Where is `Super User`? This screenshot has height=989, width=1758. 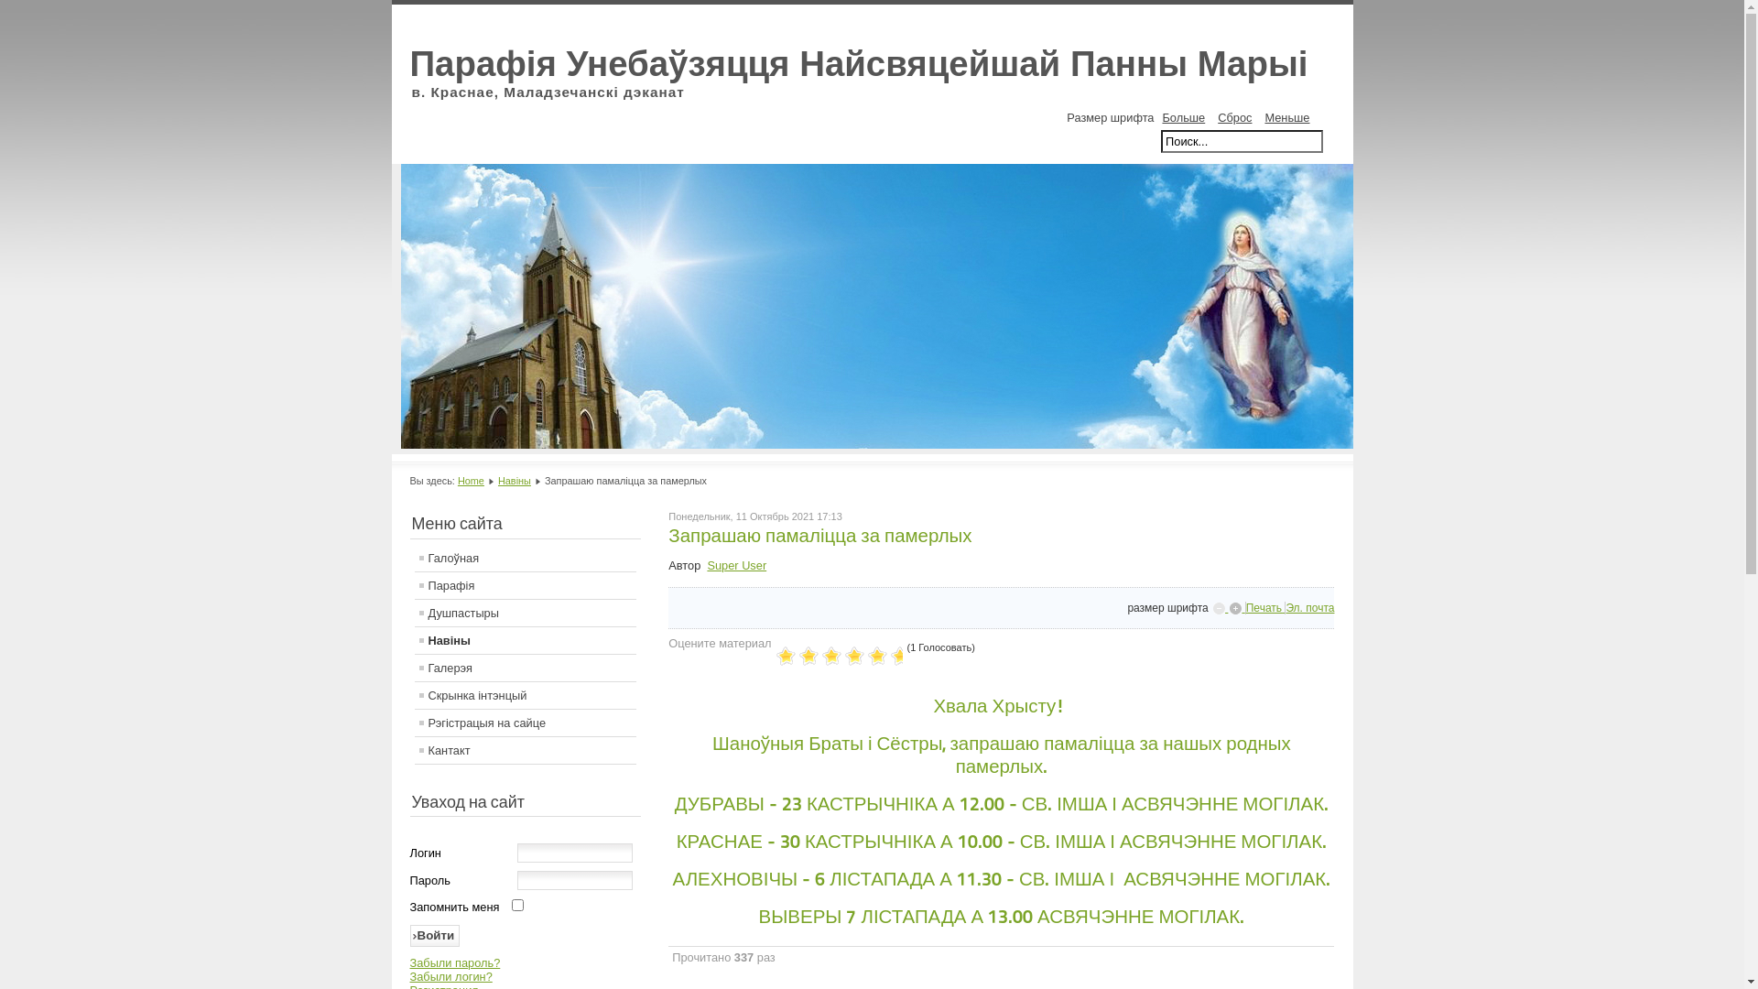 Super User is located at coordinates (736, 566).